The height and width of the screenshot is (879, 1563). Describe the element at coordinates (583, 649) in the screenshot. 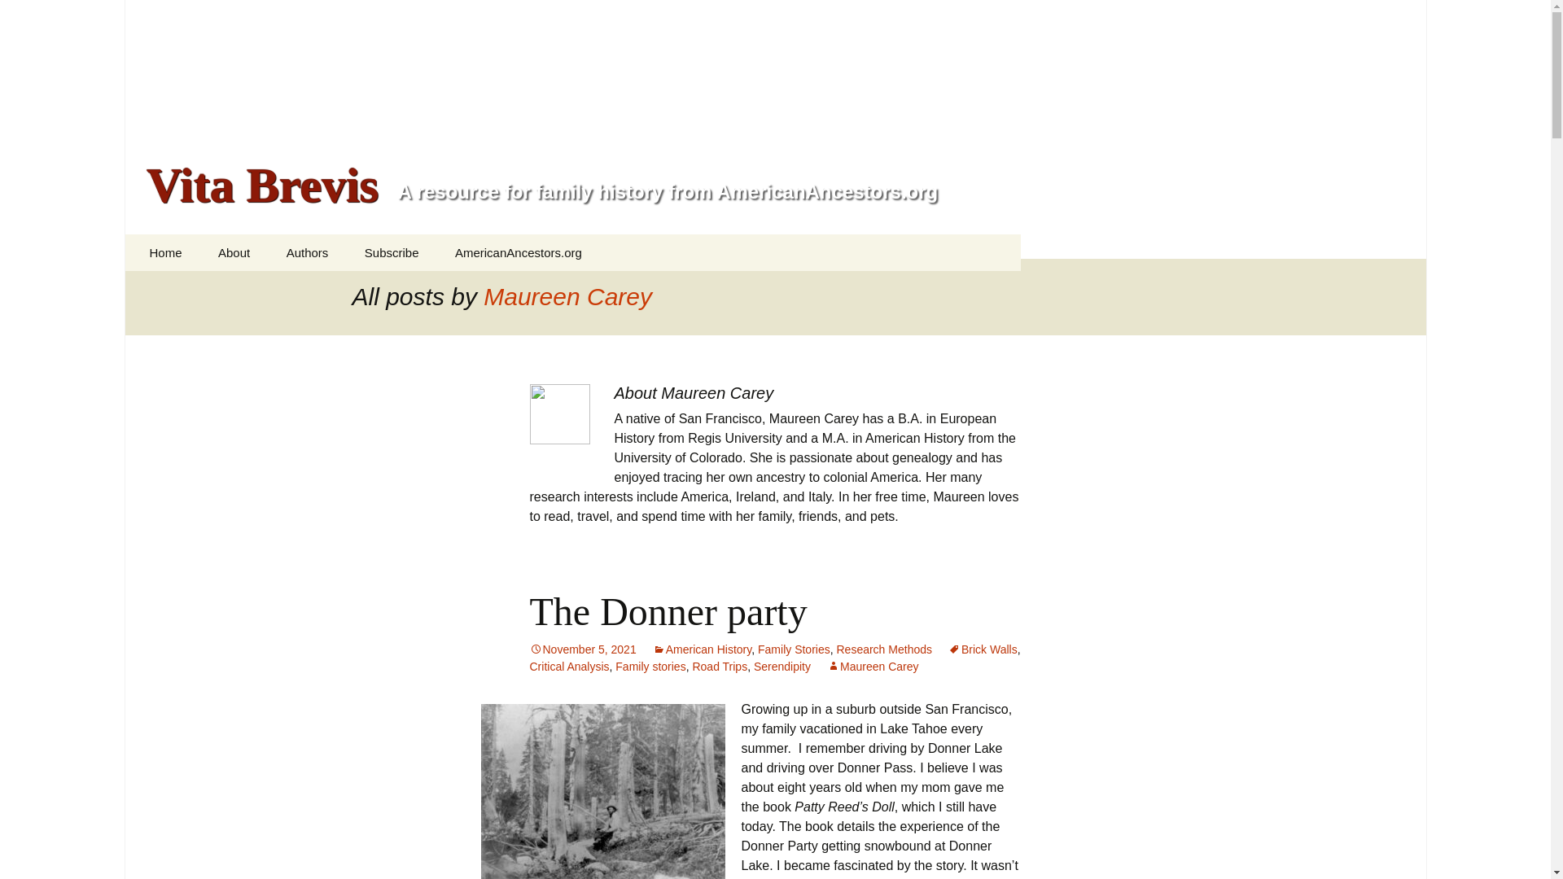

I see `Permalink to The Donner party` at that location.